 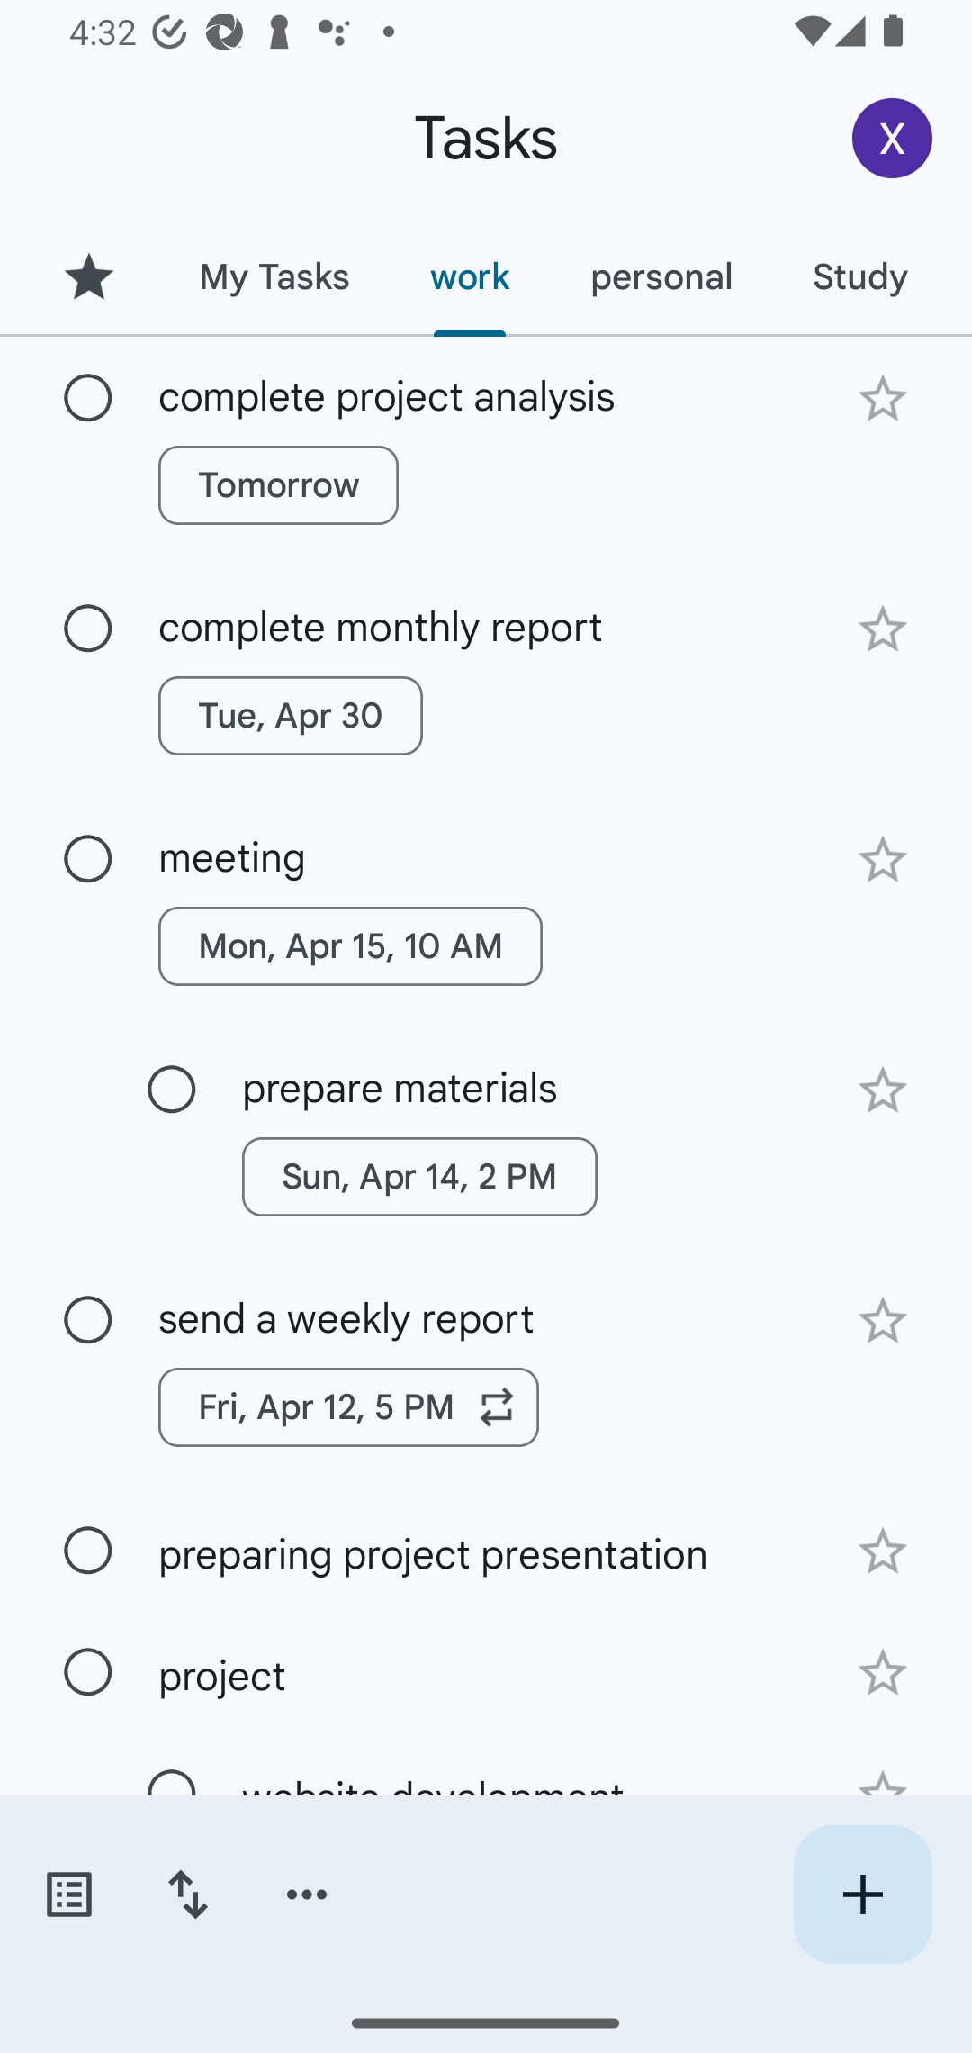 What do you see at coordinates (661, 276) in the screenshot?
I see `personal` at bounding box center [661, 276].